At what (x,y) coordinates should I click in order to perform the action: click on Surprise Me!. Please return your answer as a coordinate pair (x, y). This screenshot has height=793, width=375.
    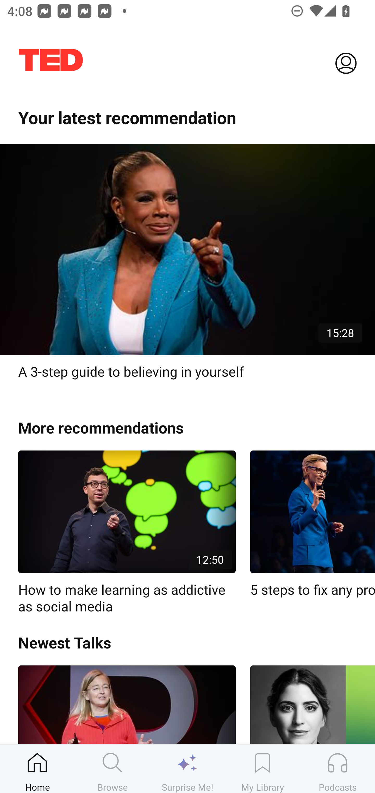
    Looking at the image, I should click on (187, 769).